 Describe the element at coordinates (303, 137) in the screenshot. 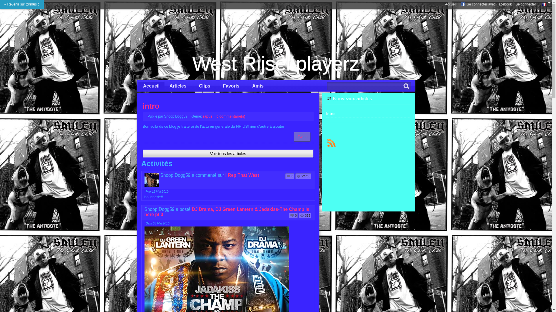

I see `Tweet` at that location.